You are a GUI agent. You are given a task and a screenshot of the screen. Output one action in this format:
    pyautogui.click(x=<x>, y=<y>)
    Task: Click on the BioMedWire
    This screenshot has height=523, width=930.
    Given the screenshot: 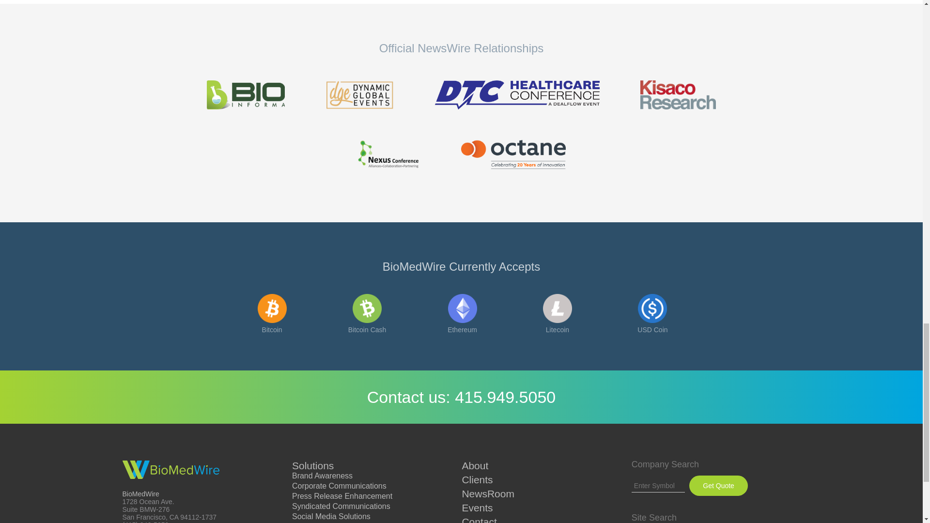 What is the action you would take?
    pyautogui.click(x=170, y=470)
    